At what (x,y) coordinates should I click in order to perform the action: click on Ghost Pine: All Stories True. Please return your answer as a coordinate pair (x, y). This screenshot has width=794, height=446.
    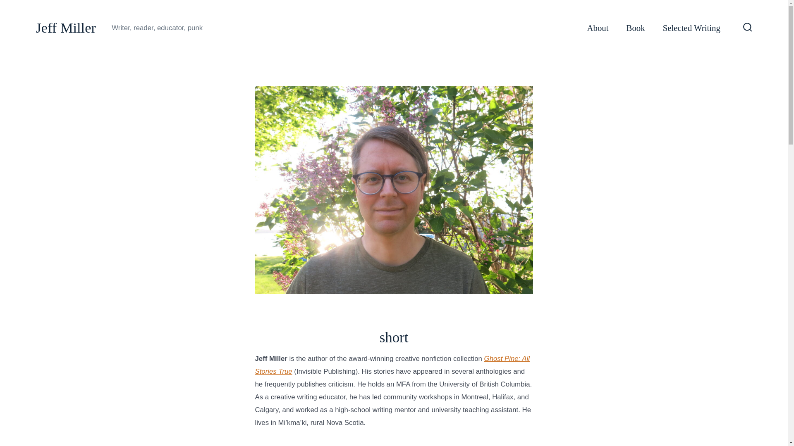
    Looking at the image, I should click on (392, 365).